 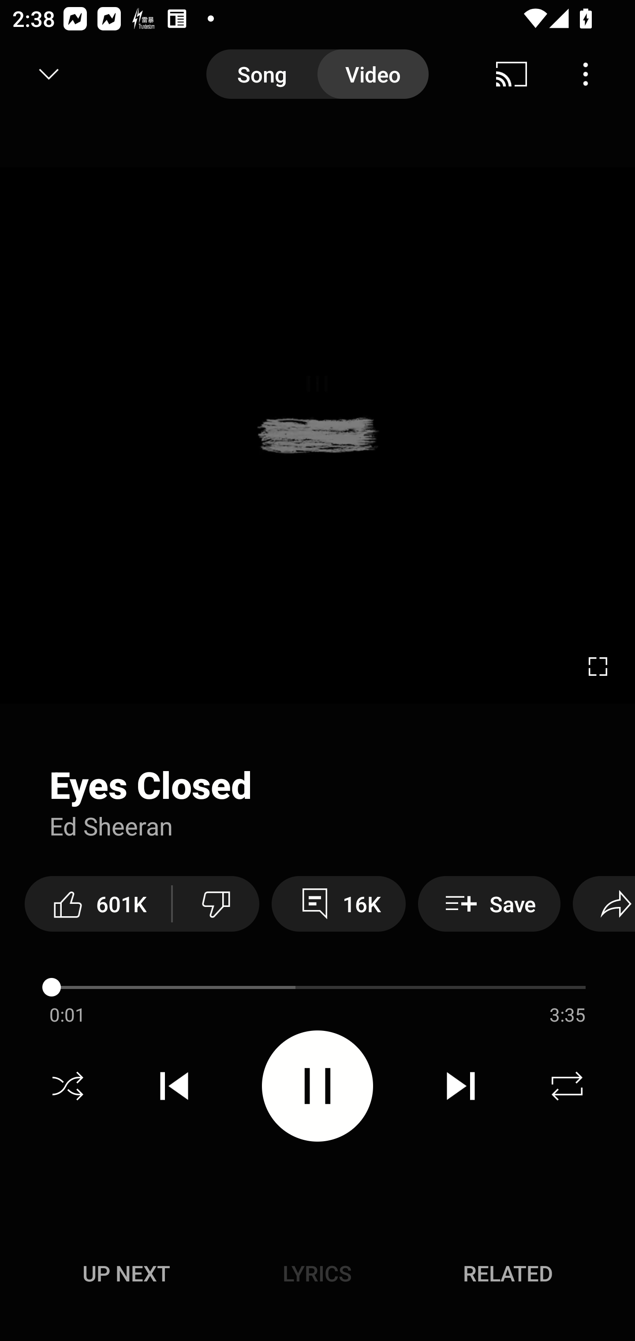 I want to click on Menu, so click(x=586, y=74).